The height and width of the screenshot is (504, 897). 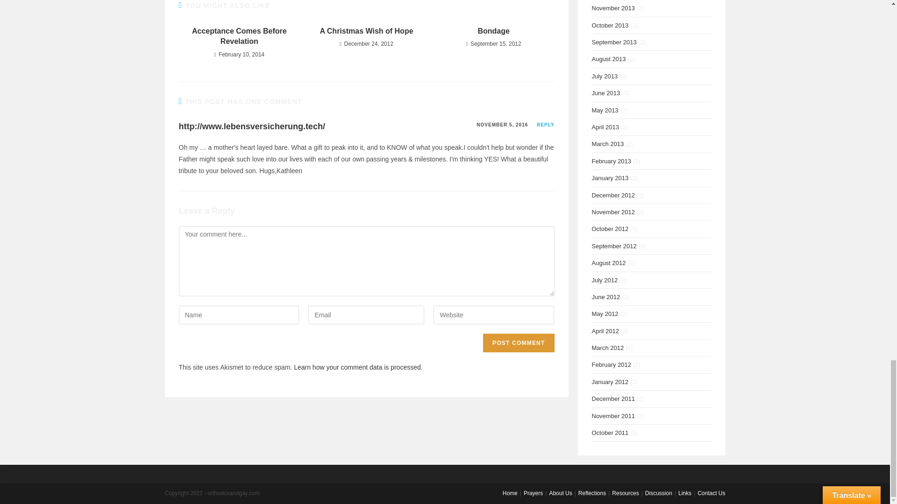 I want to click on Post Comment, so click(x=519, y=343).